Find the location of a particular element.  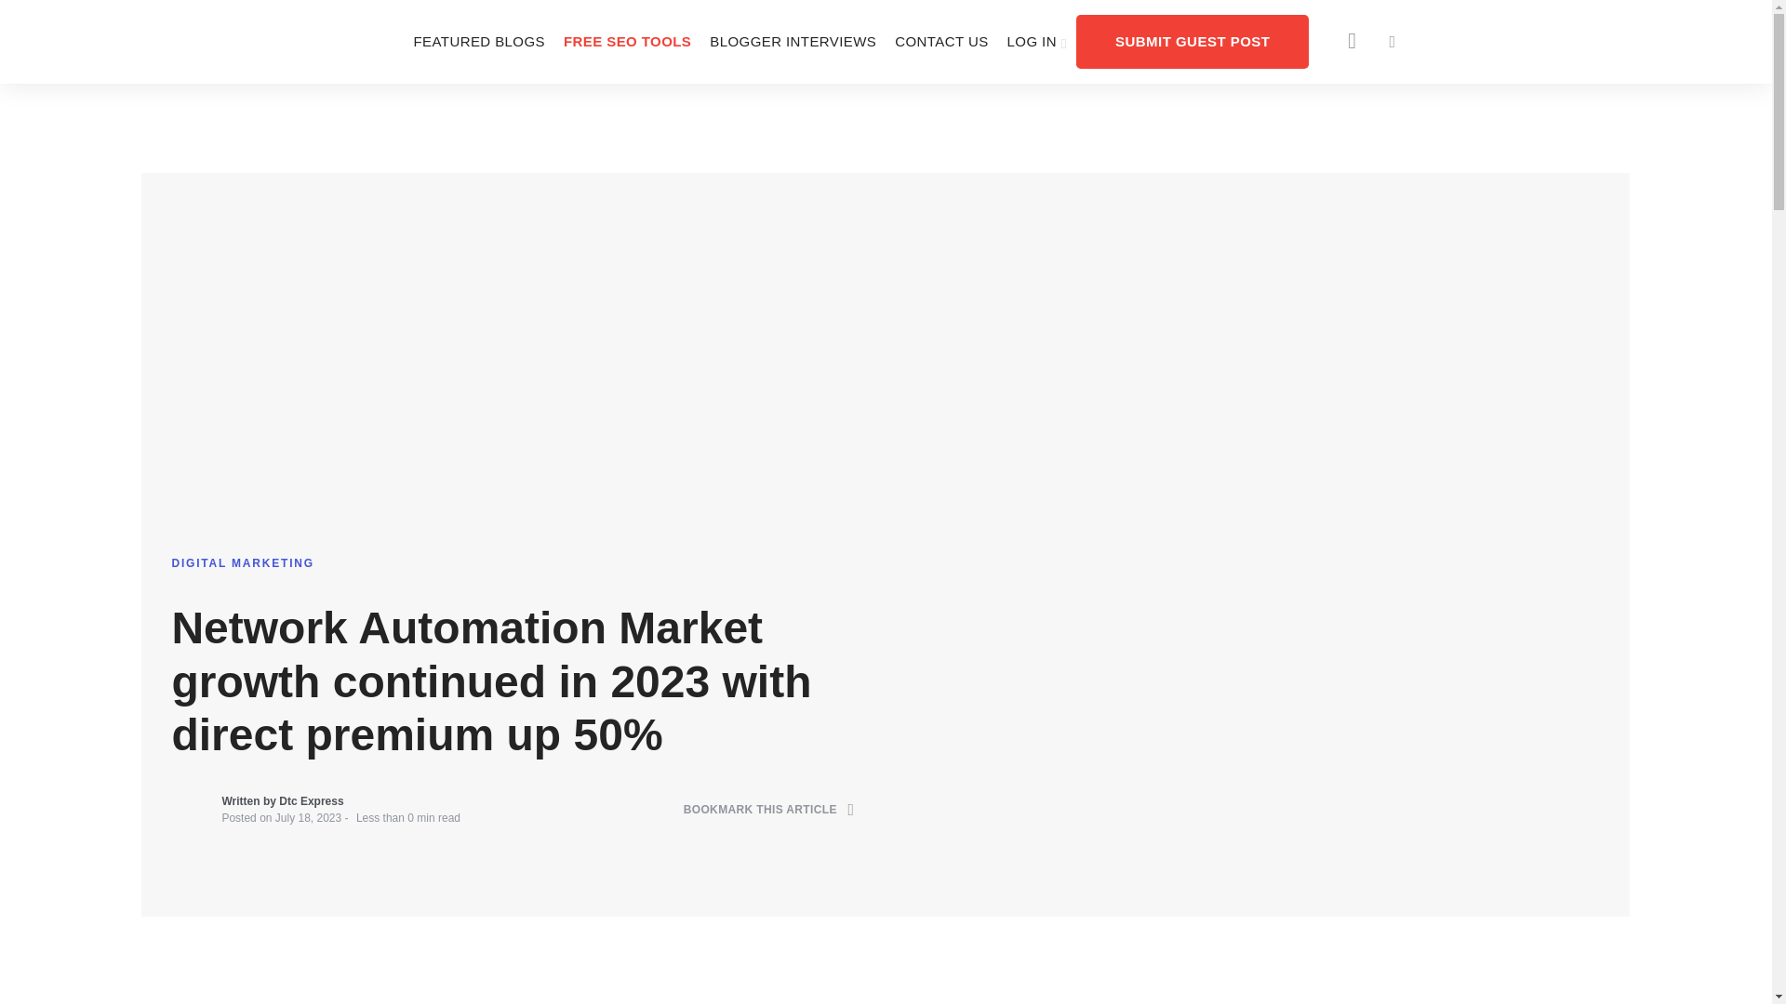

CONTACT US is located at coordinates (941, 41).